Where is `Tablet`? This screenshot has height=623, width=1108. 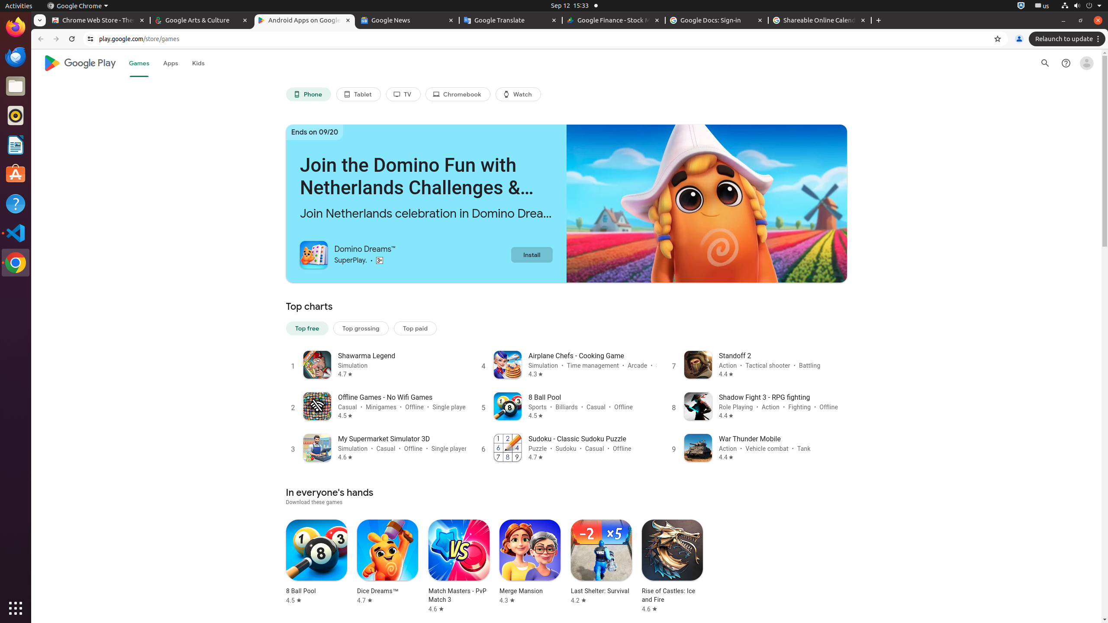 Tablet is located at coordinates (358, 94).